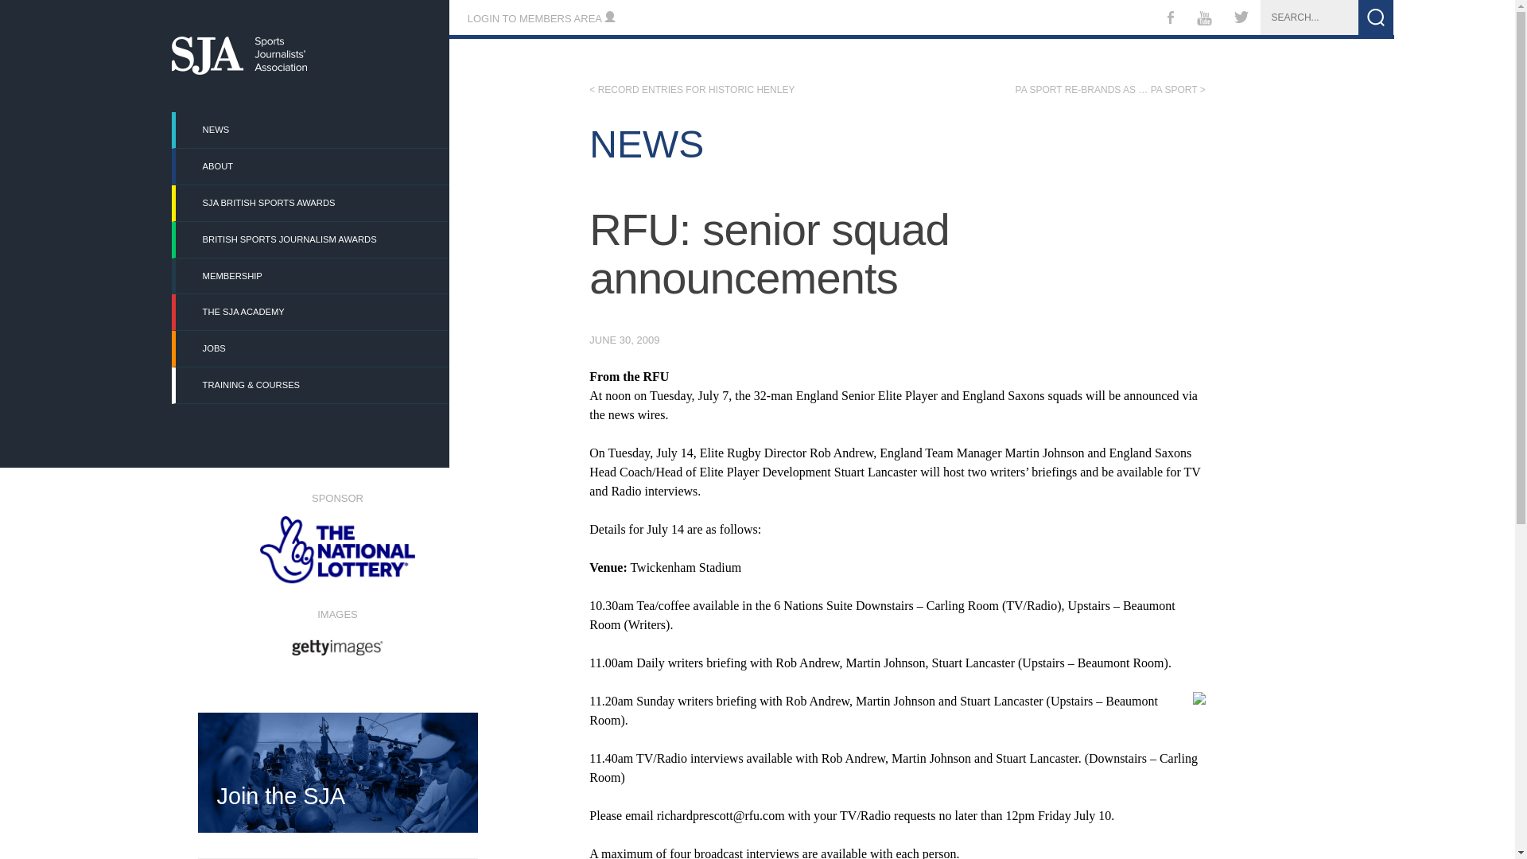 This screenshot has height=859, width=1527. Describe the element at coordinates (624, 340) in the screenshot. I see `JUNE 30, 2009` at that location.